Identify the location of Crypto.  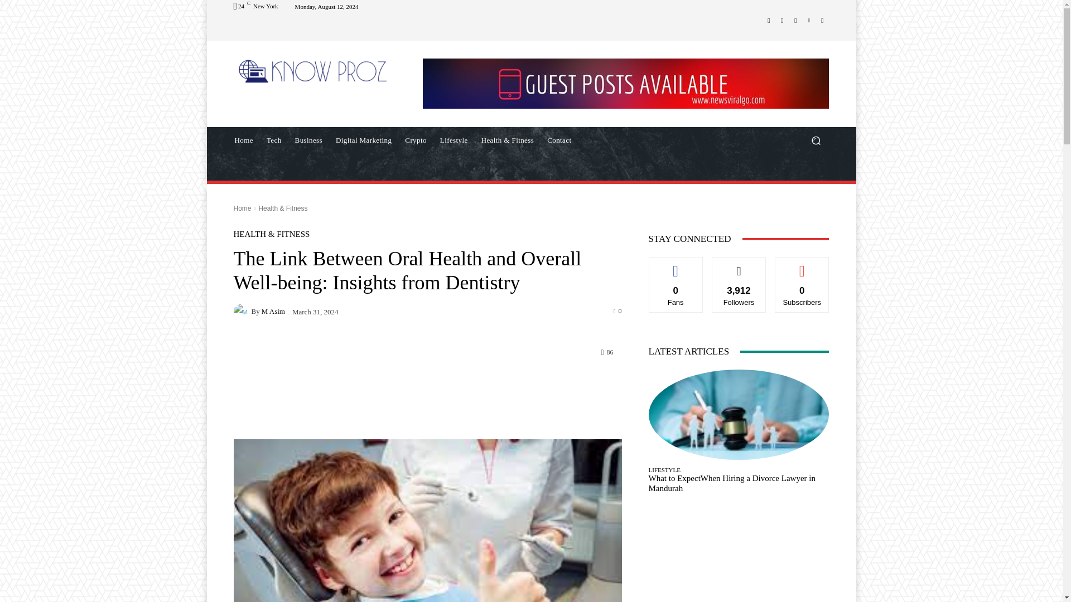
(416, 140).